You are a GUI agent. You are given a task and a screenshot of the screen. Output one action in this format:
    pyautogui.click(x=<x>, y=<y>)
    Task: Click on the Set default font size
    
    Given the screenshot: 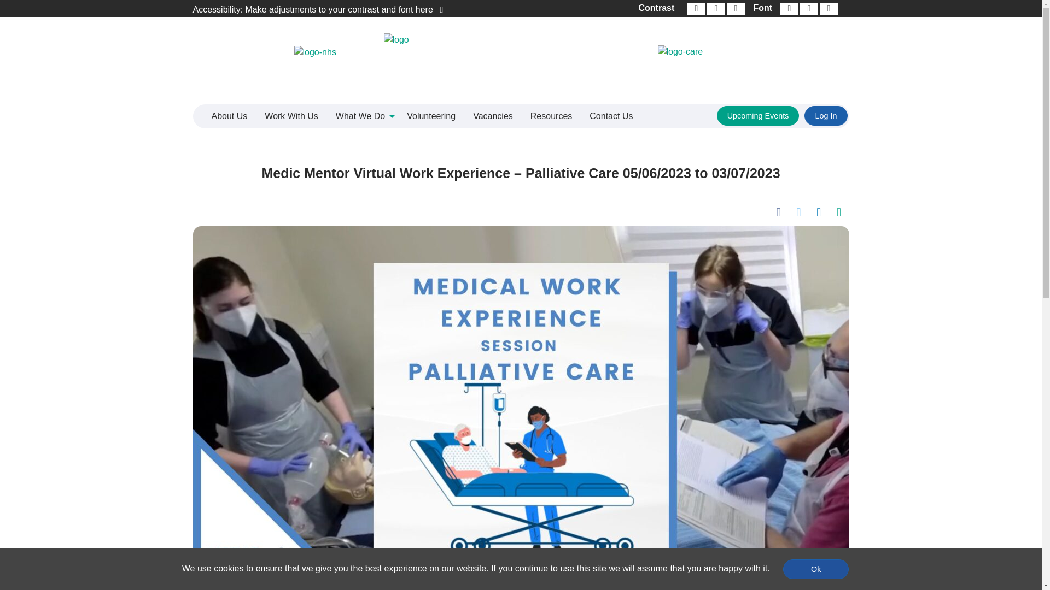 What is the action you would take?
    pyautogui.click(x=809, y=9)
    